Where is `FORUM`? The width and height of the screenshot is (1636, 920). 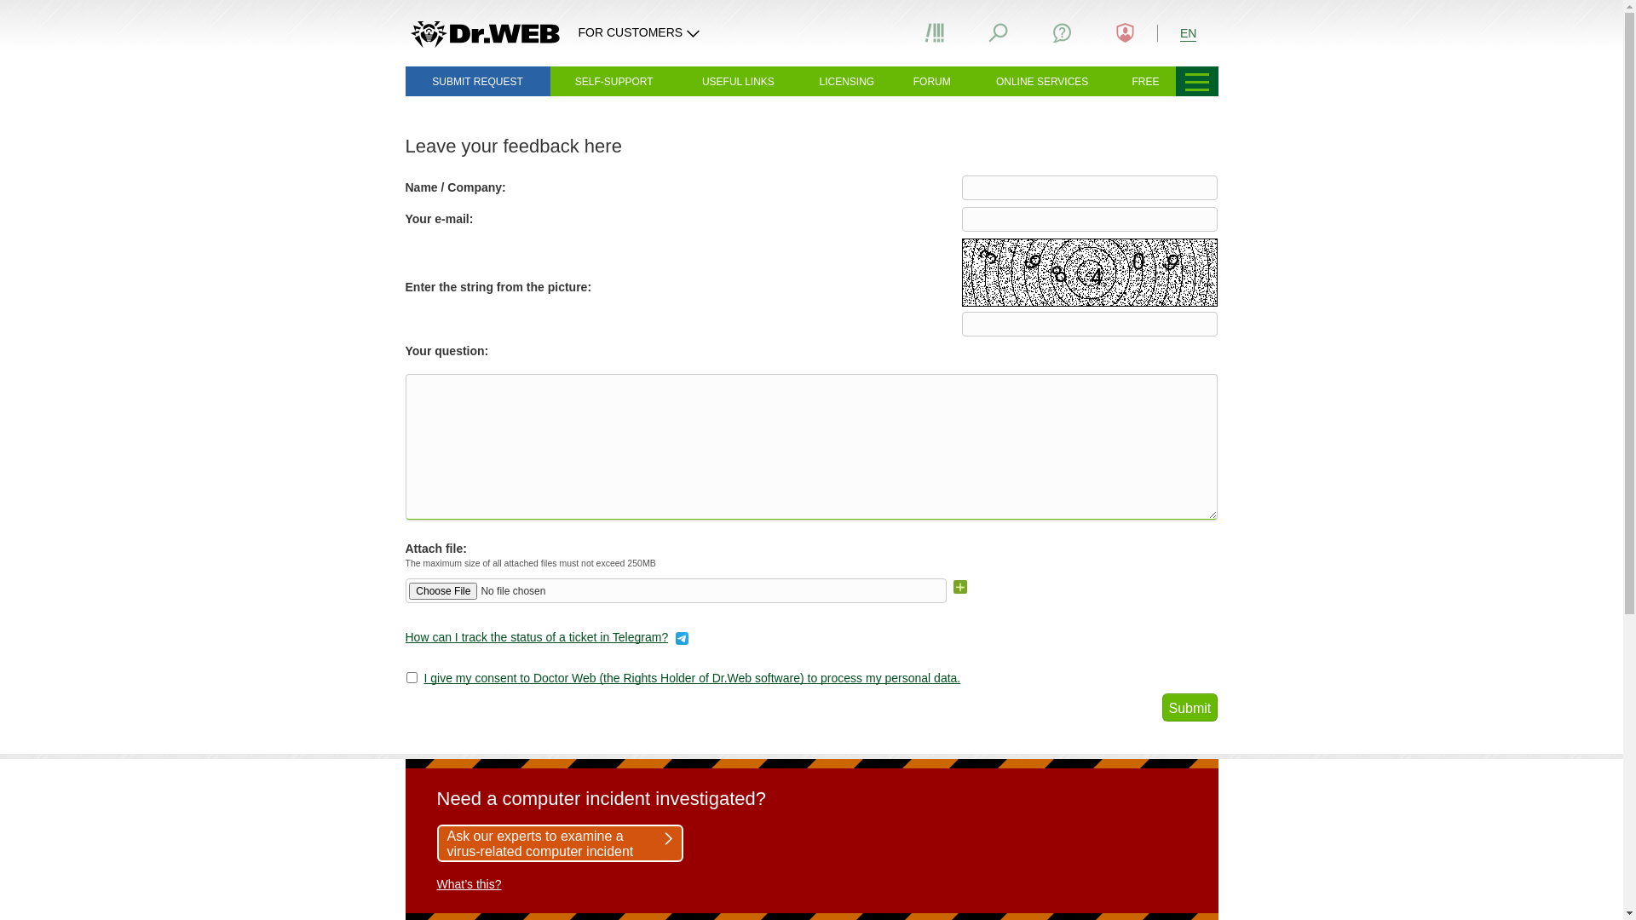 FORUM is located at coordinates (932, 81).